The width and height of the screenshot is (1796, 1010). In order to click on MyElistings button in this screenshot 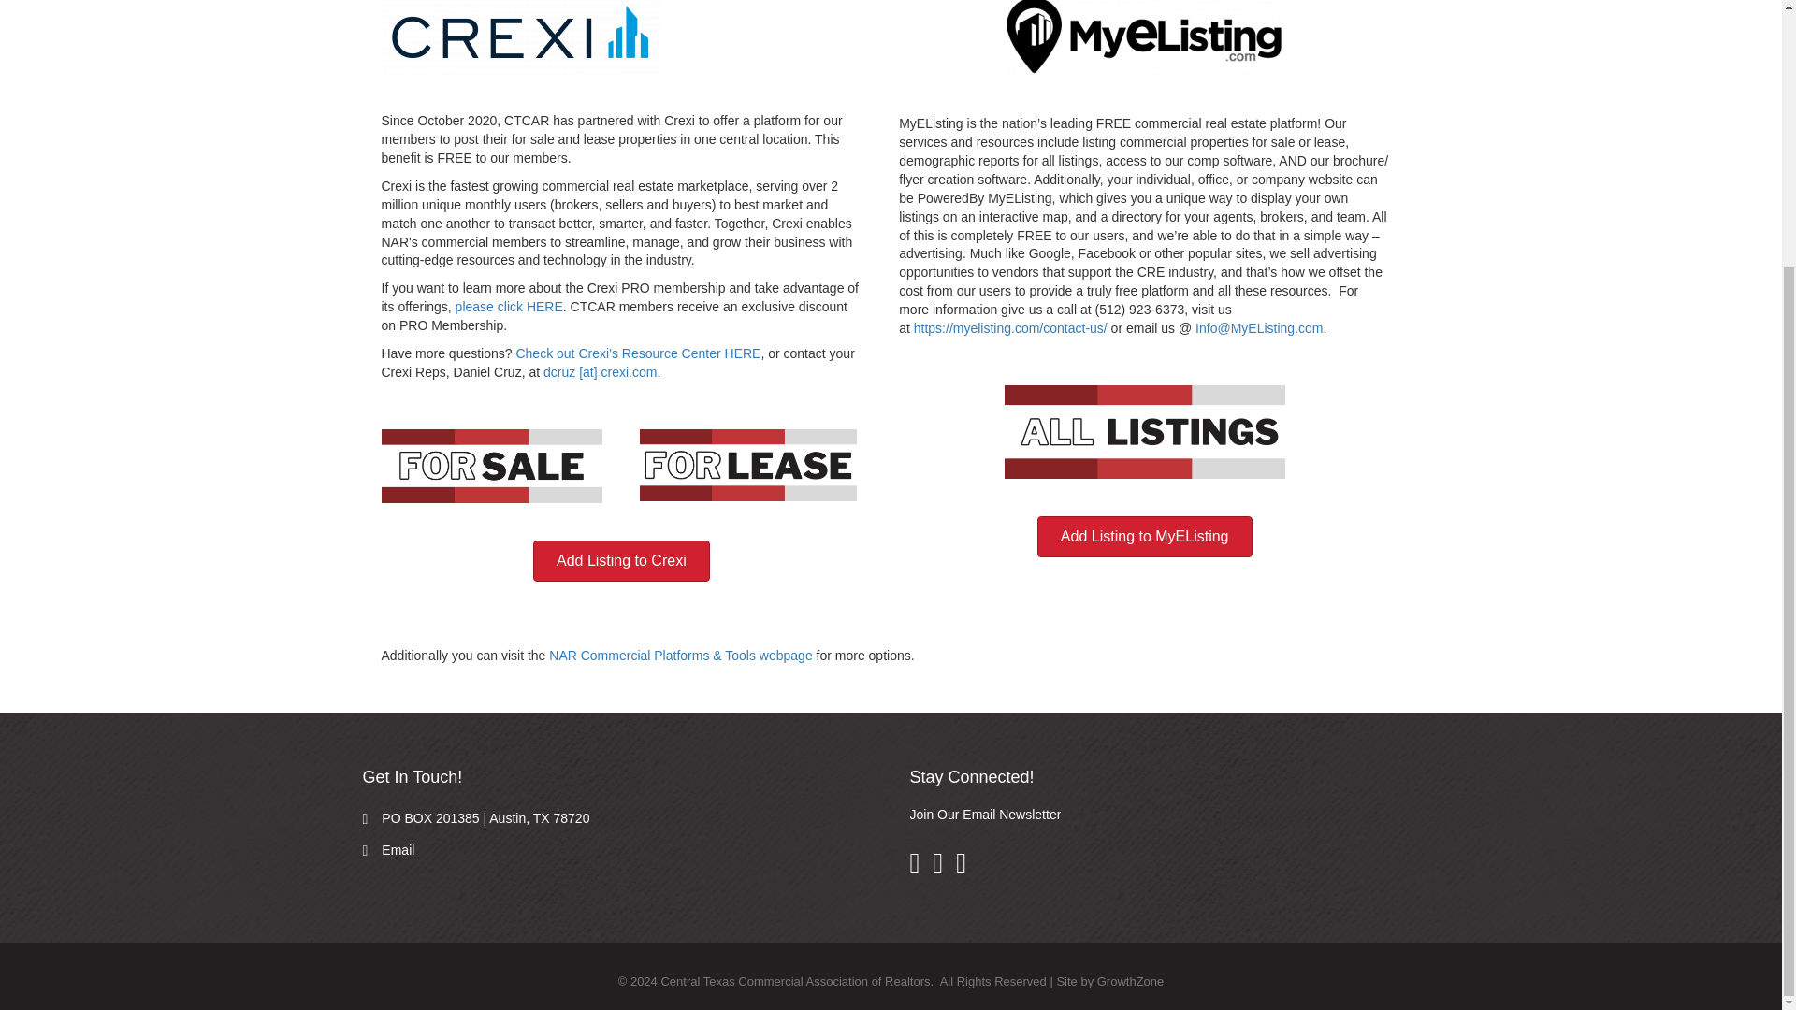, I will do `click(1145, 431)`.